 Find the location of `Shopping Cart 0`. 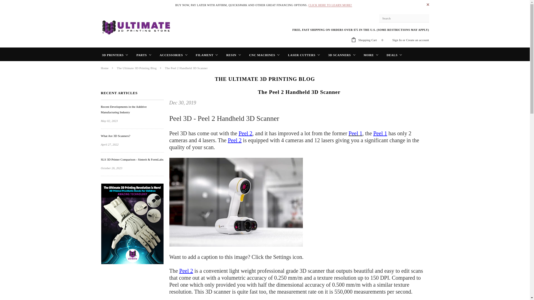

Shopping Cart 0 is located at coordinates (372, 40).